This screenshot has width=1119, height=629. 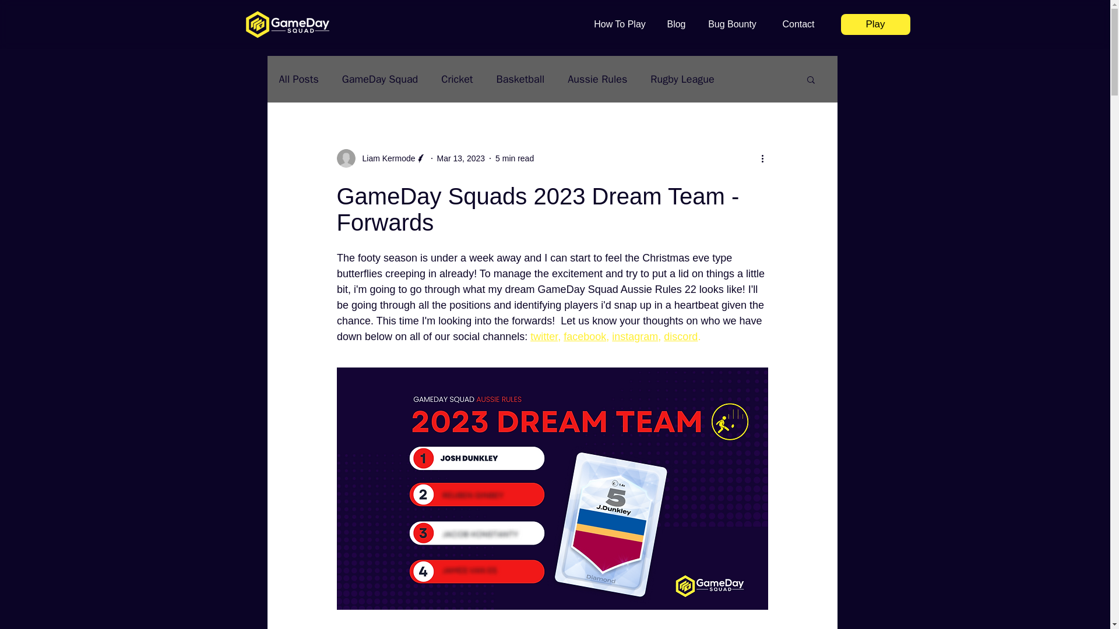 What do you see at coordinates (682, 79) in the screenshot?
I see `Rugby League` at bounding box center [682, 79].